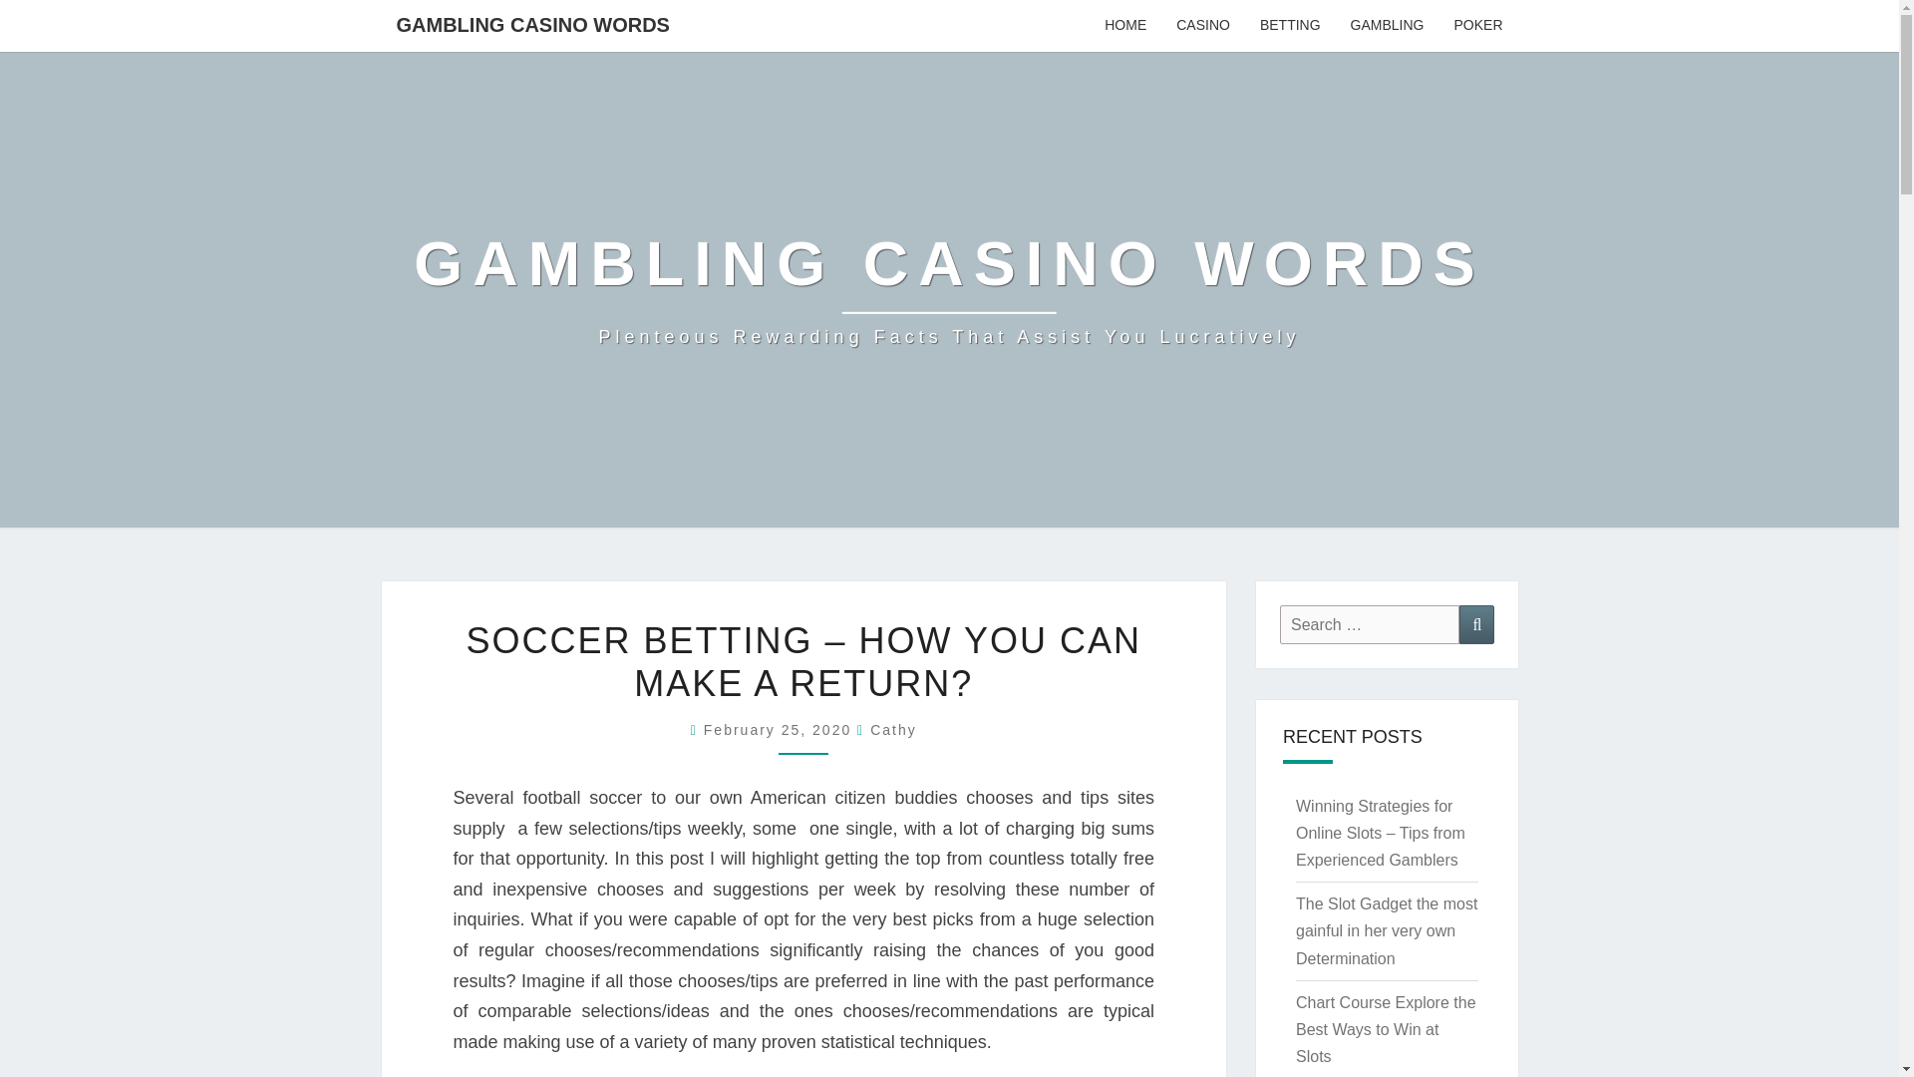 The height and width of the screenshot is (1077, 1914). What do you see at coordinates (1386, 1029) in the screenshot?
I see `Chart Course Explore the Best Ways to Win at Slots` at bounding box center [1386, 1029].